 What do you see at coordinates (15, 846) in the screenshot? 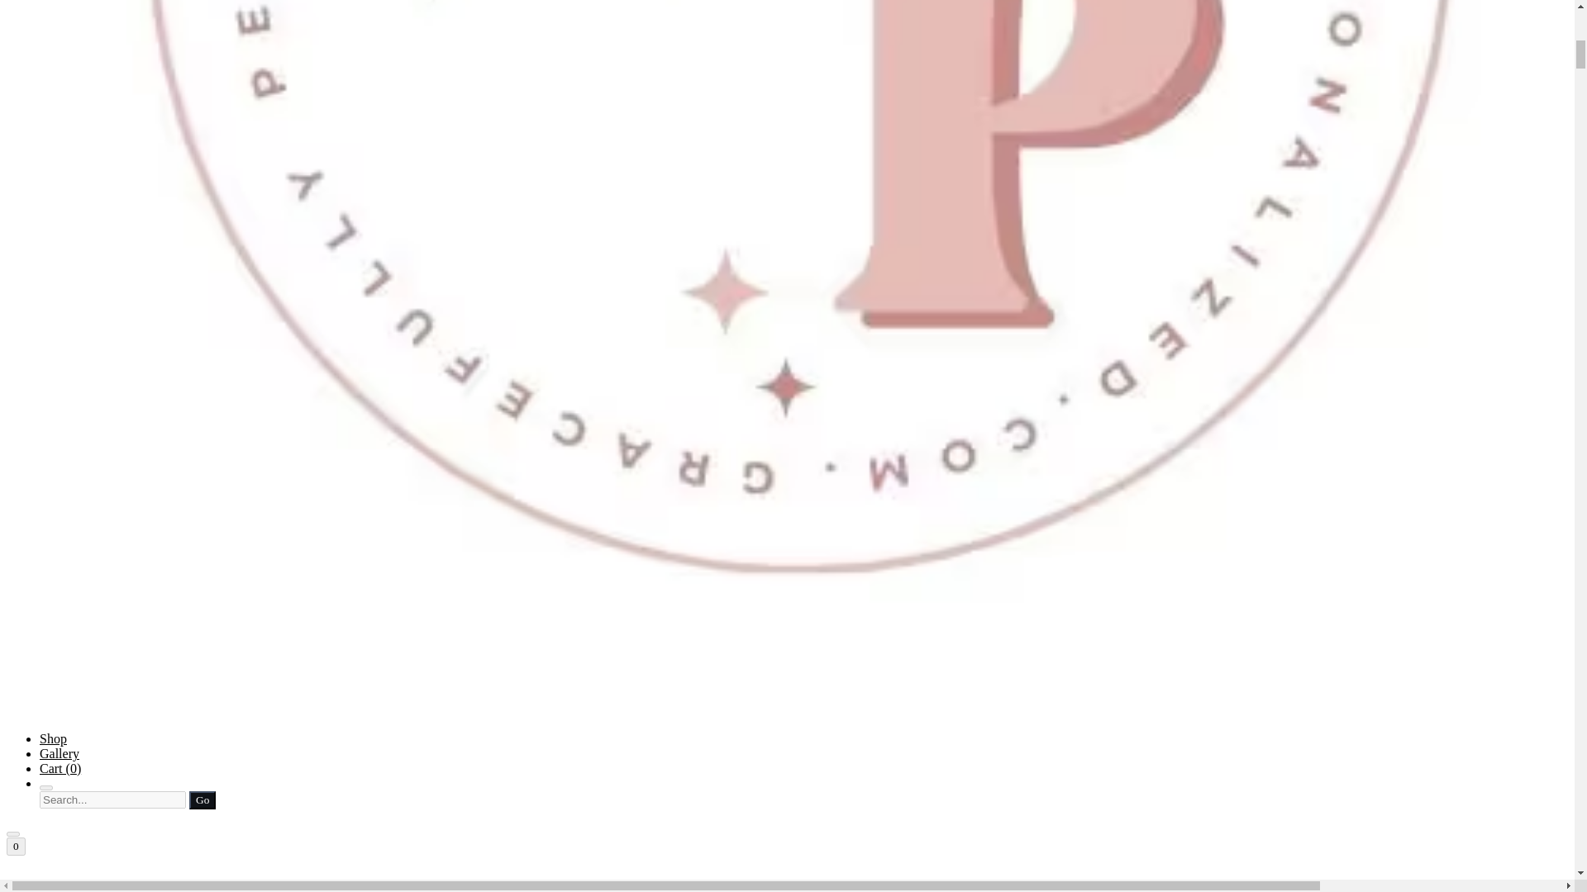
I see `0` at bounding box center [15, 846].